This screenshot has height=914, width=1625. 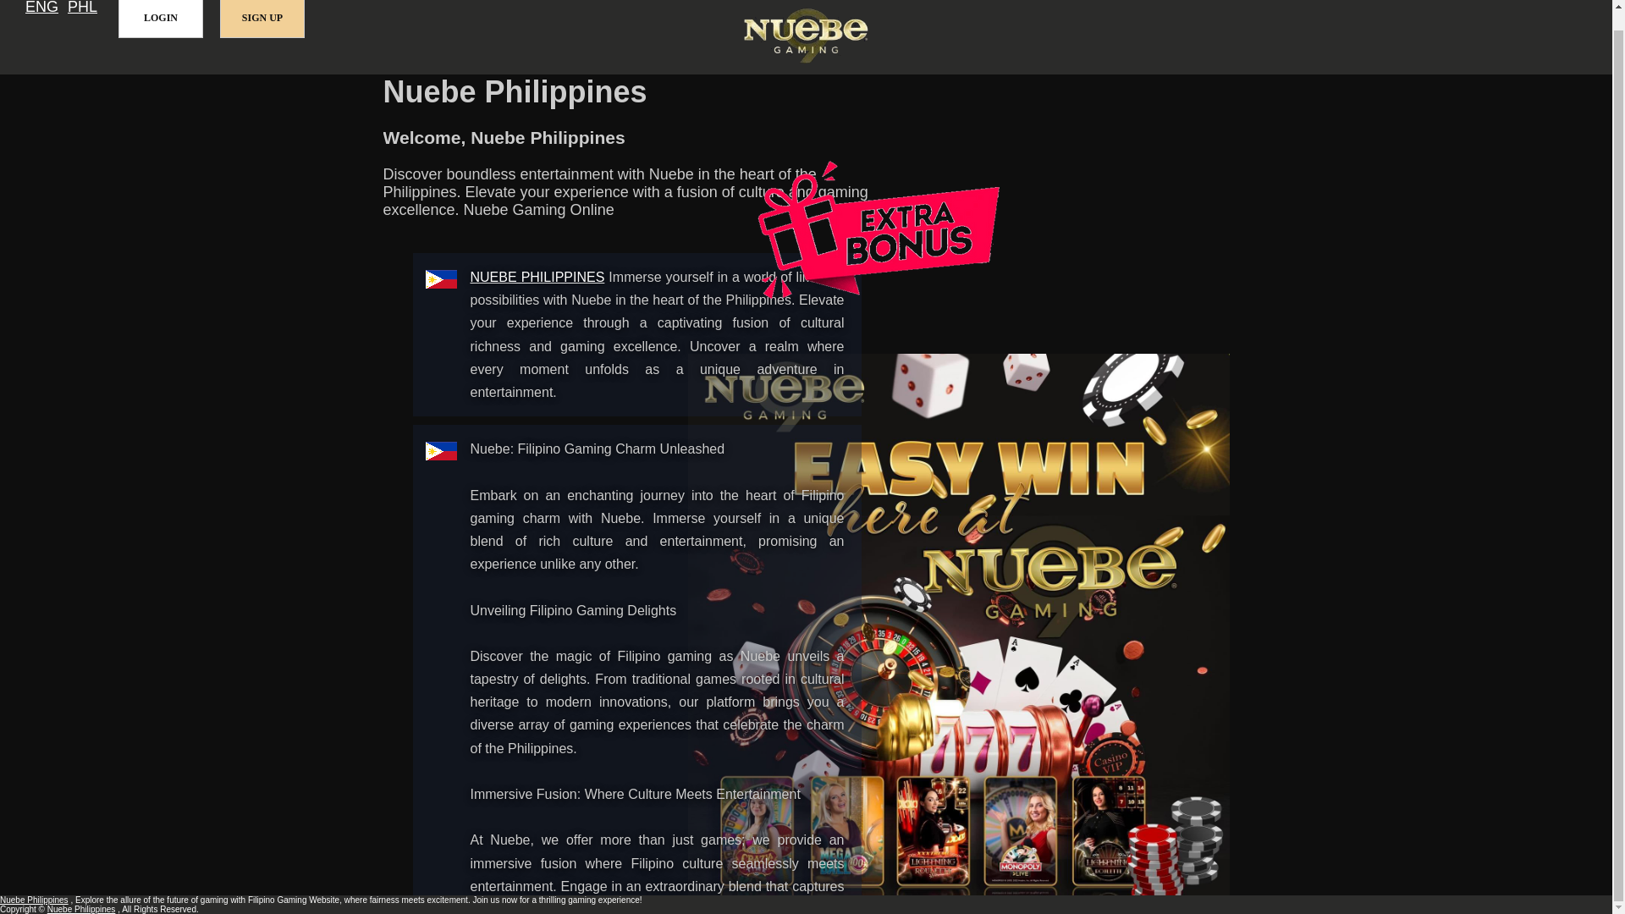 What do you see at coordinates (42, 8) in the screenshot?
I see `English` at bounding box center [42, 8].